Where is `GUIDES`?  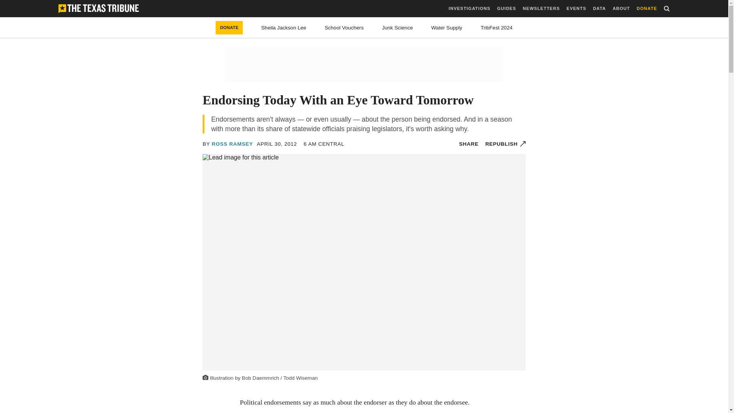
GUIDES is located at coordinates (506, 8).